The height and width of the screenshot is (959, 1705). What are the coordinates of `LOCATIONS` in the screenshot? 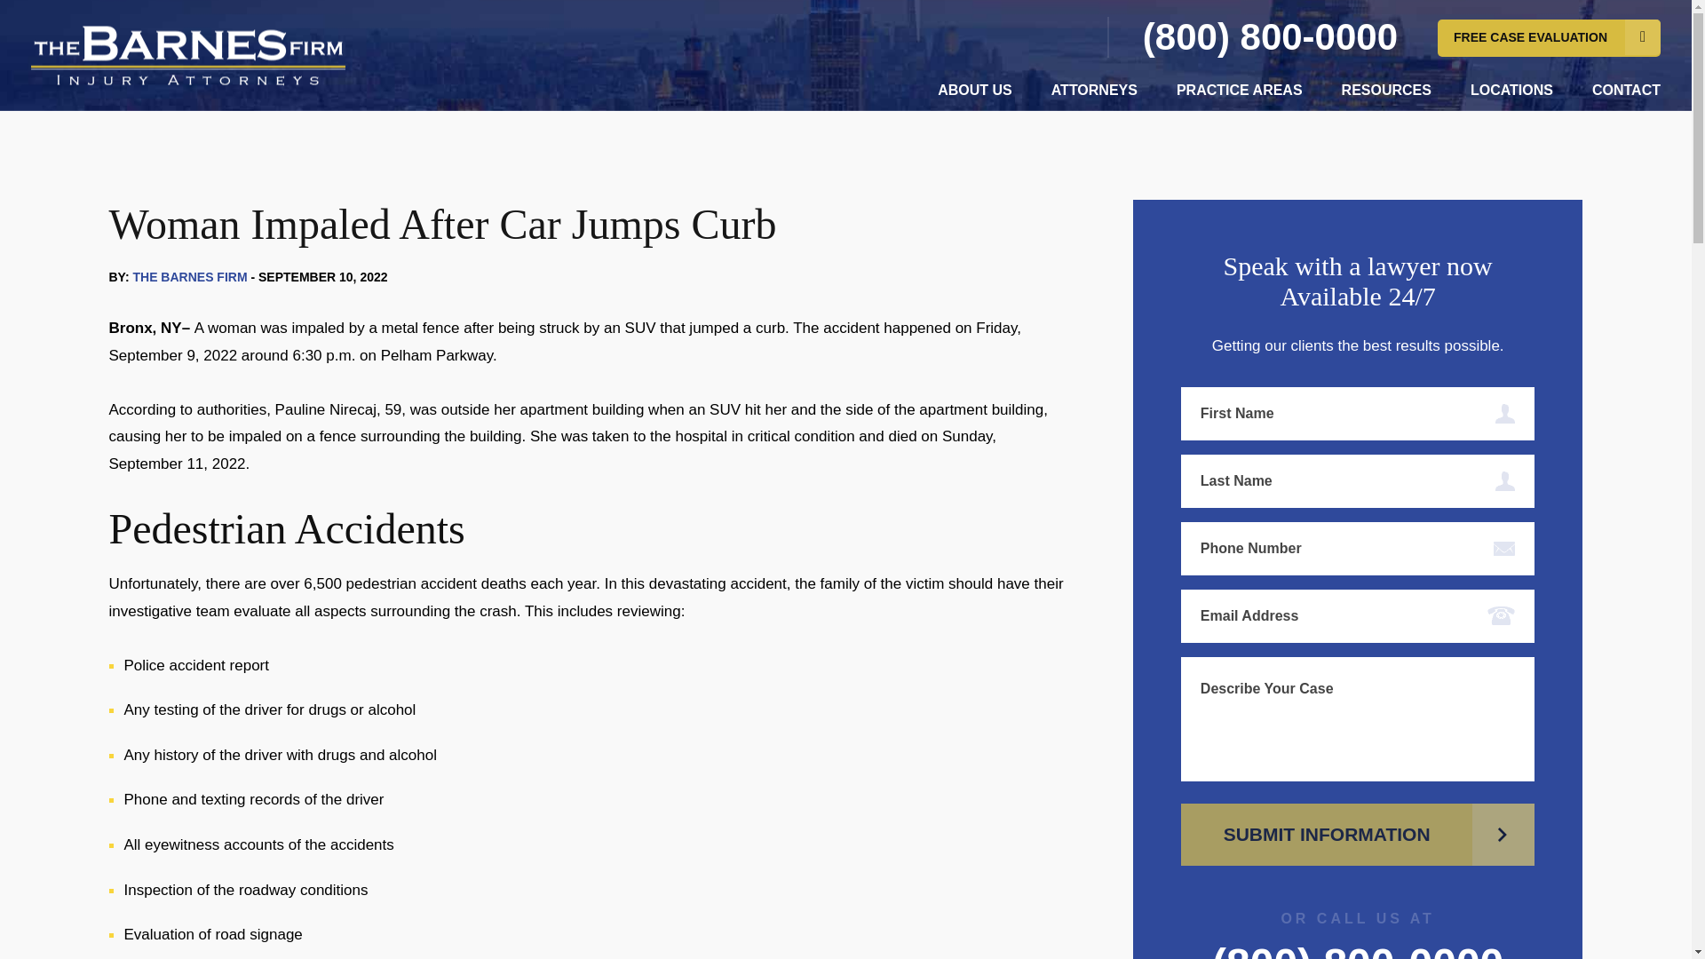 It's located at (1511, 90).